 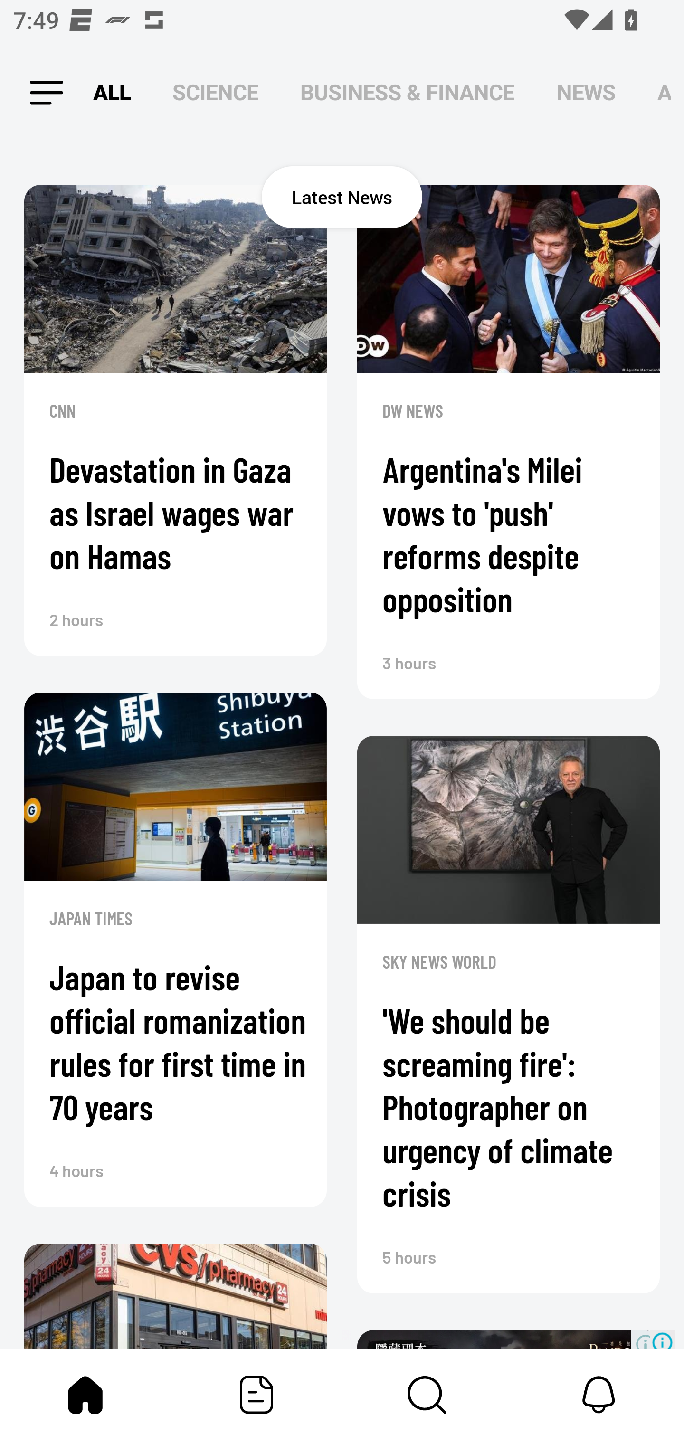 What do you see at coordinates (215, 93) in the screenshot?
I see `SCIENCE` at bounding box center [215, 93].